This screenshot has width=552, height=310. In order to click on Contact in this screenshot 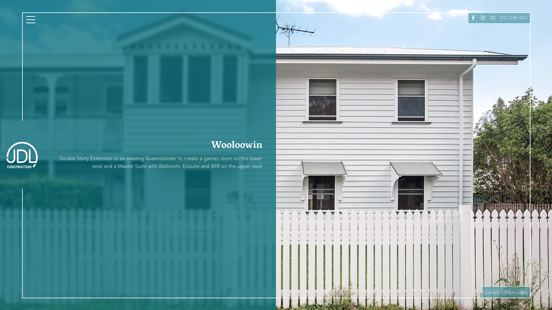, I will do `click(492, 292)`.